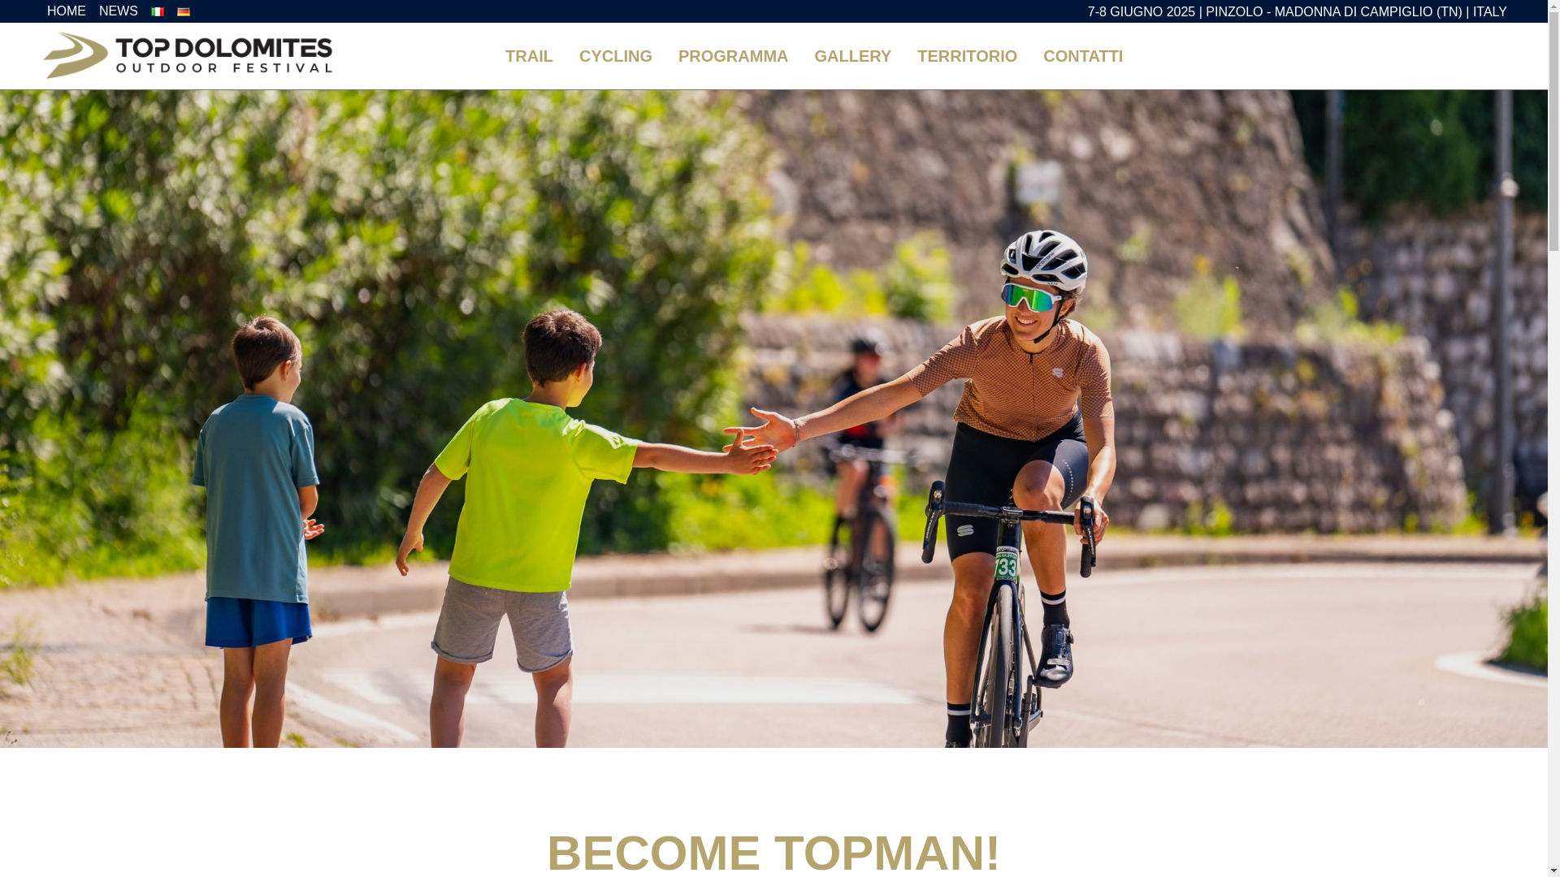 The width and height of the screenshot is (1560, 877). What do you see at coordinates (529, 56) in the screenshot?
I see `TRAIL` at bounding box center [529, 56].